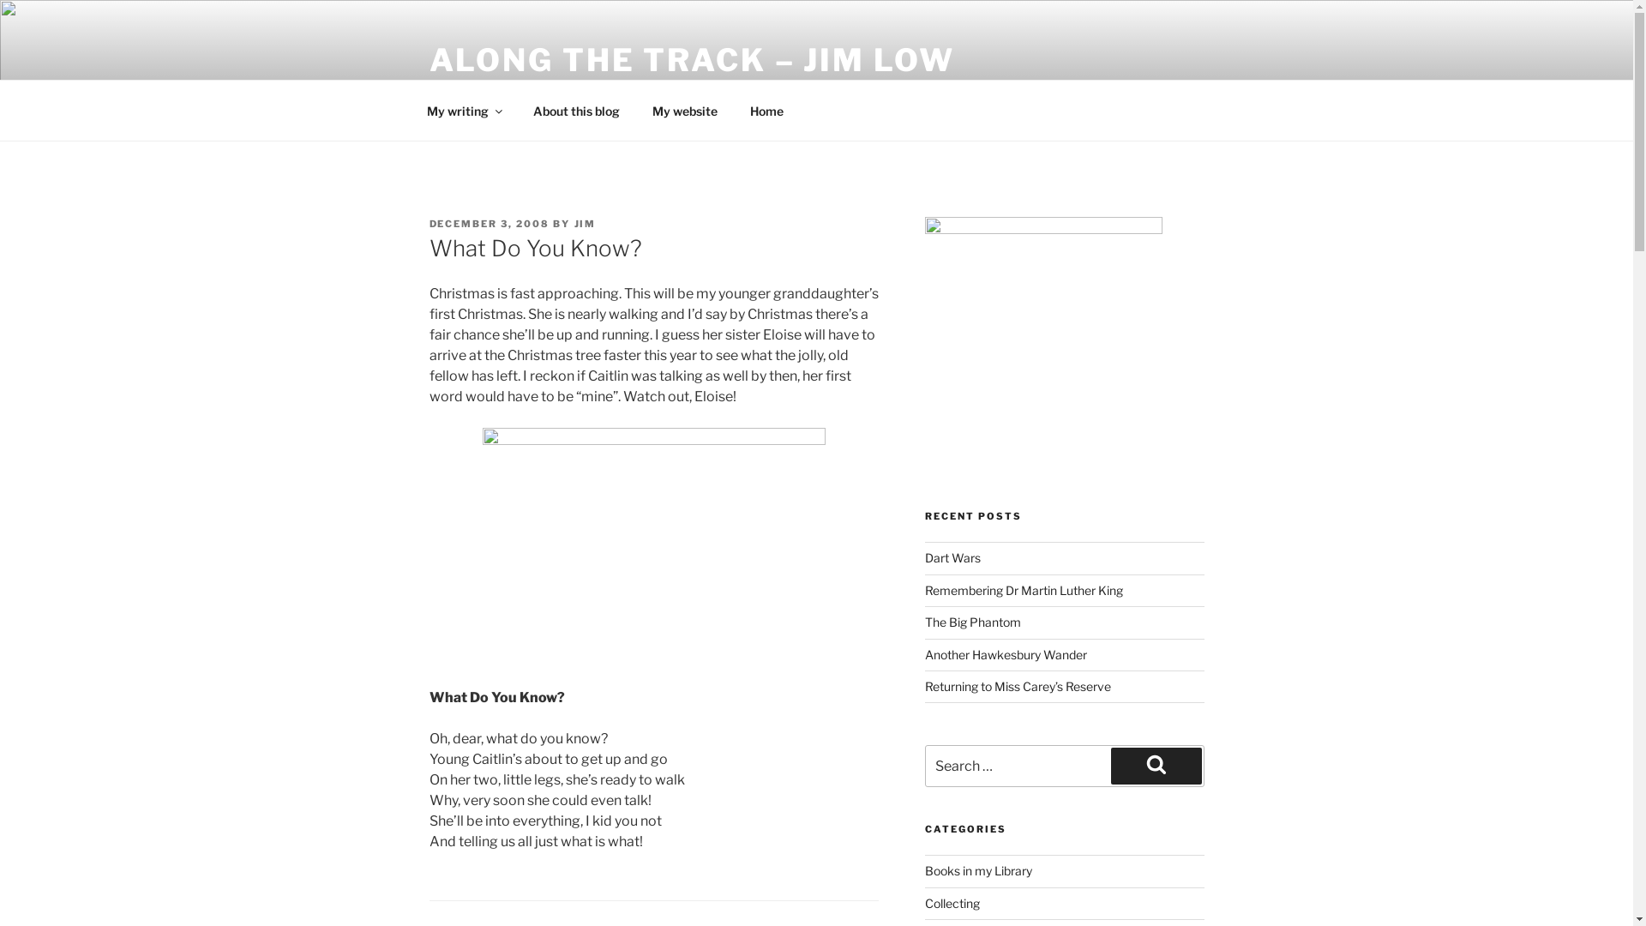  I want to click on Home, so click(767, 110).